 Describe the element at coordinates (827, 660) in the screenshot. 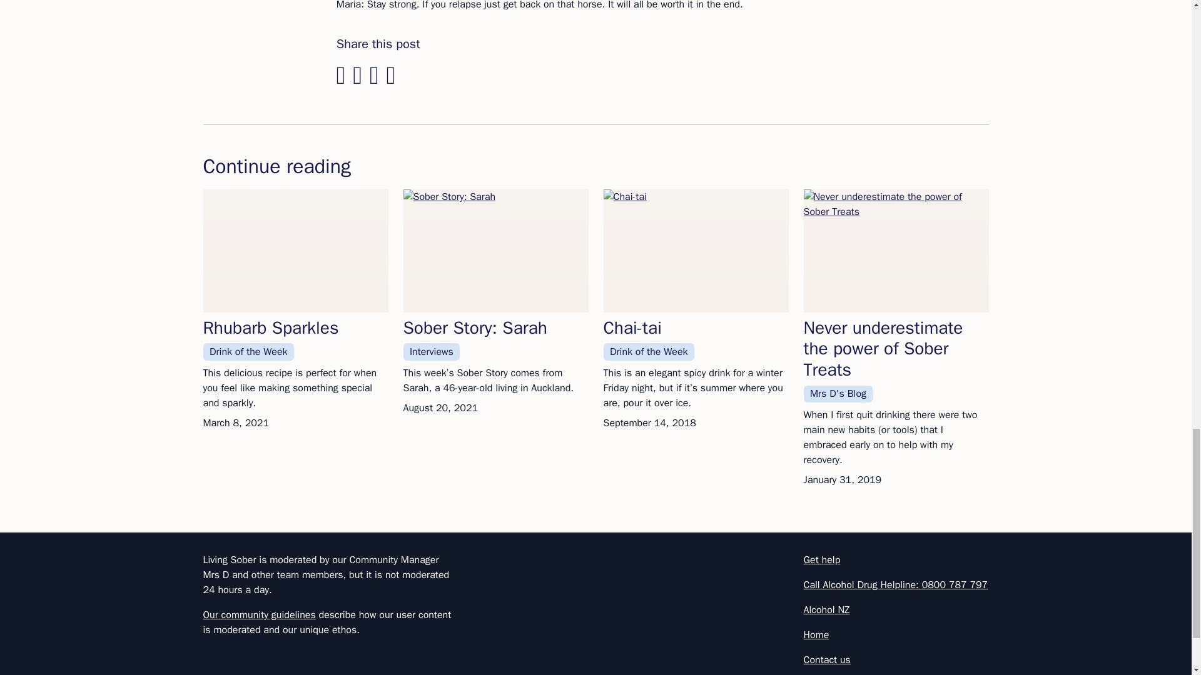

I see `Contact us` at that location.